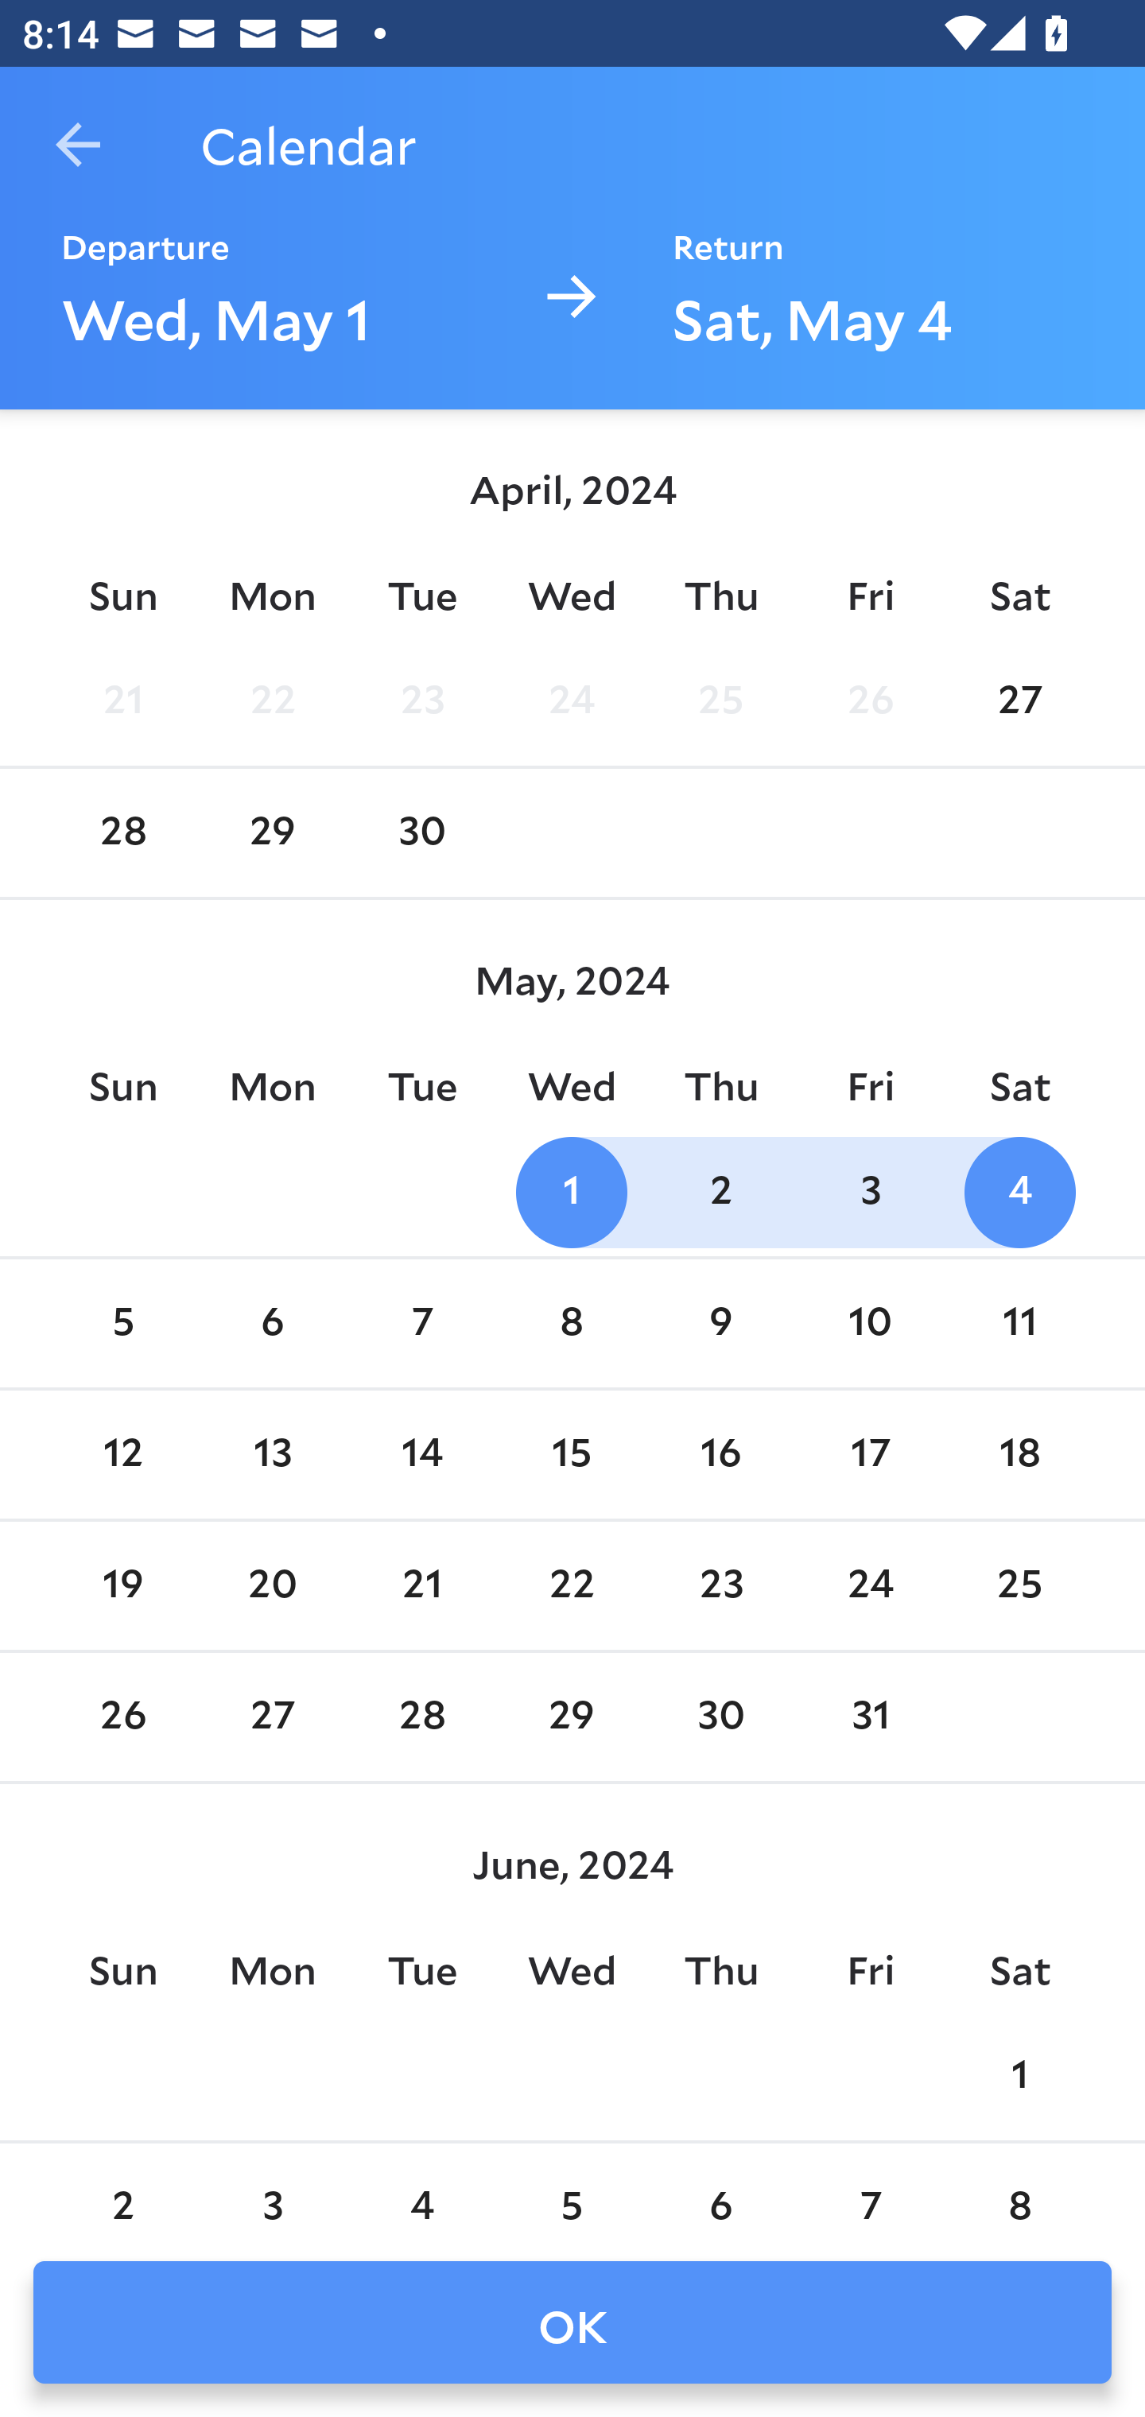  I want to click on 19, so click(122, 1585).